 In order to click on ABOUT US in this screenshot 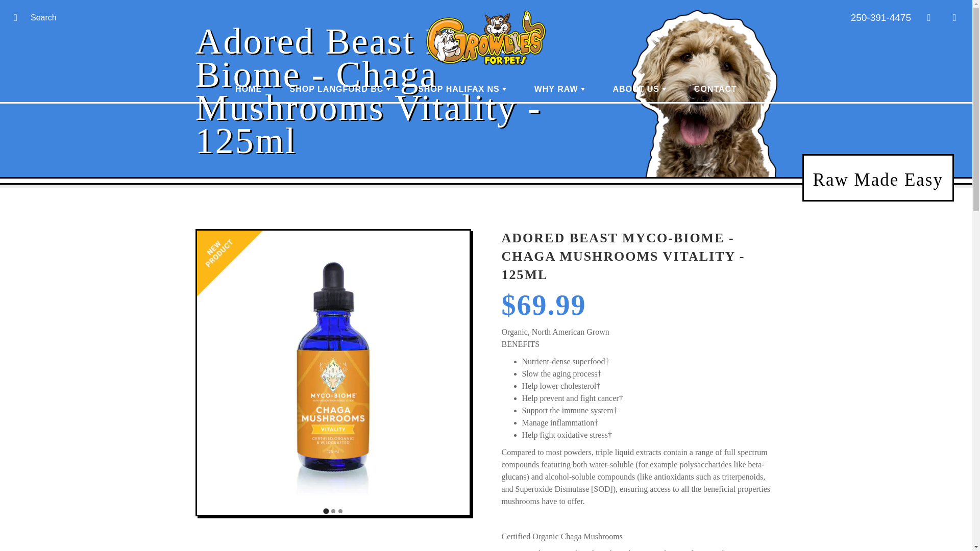, I will do `click(639, 89)`.